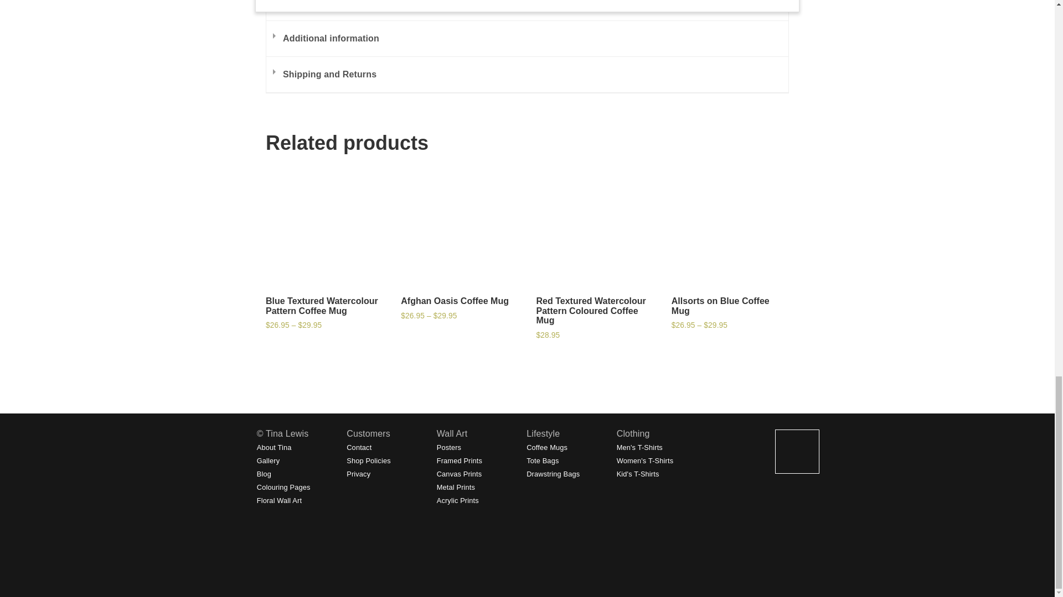  What do you see at coordinates (274, 447) in the screenshot?
I see `About Tina` at bounding box center [274, 447].